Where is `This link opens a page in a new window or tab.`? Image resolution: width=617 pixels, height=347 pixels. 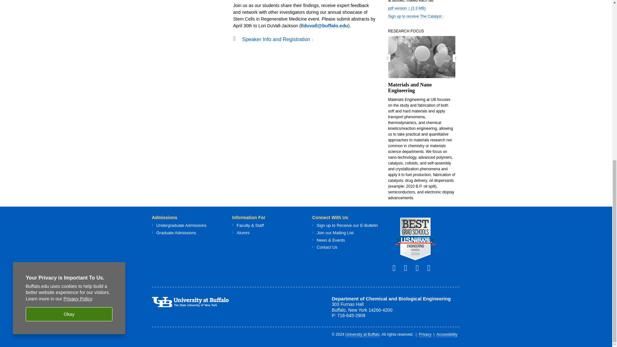 This link opens a page in a new window or tab. is located at coordinates (416, 17).